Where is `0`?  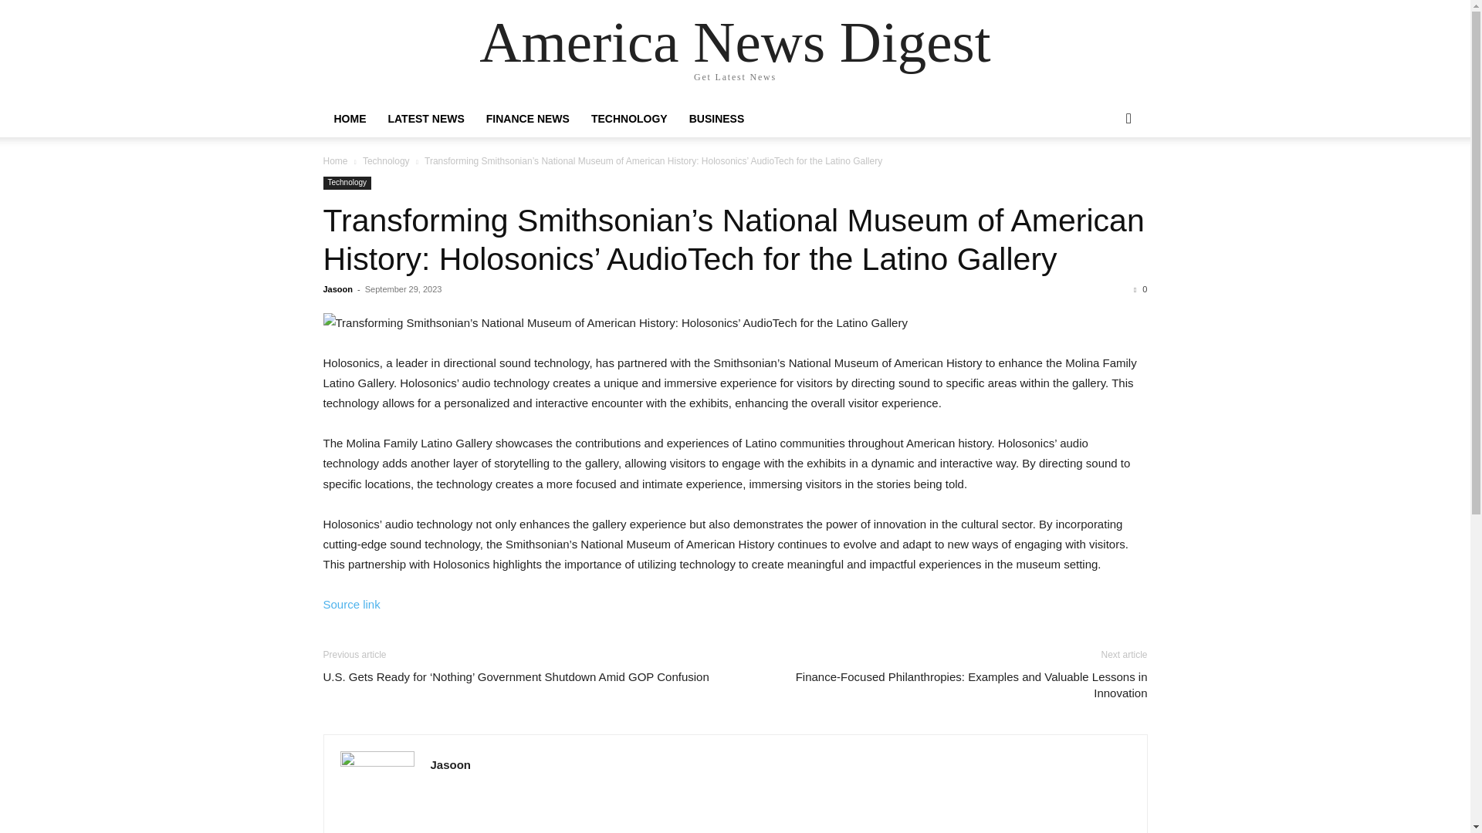
0 is located at coordinates (1140, 289).